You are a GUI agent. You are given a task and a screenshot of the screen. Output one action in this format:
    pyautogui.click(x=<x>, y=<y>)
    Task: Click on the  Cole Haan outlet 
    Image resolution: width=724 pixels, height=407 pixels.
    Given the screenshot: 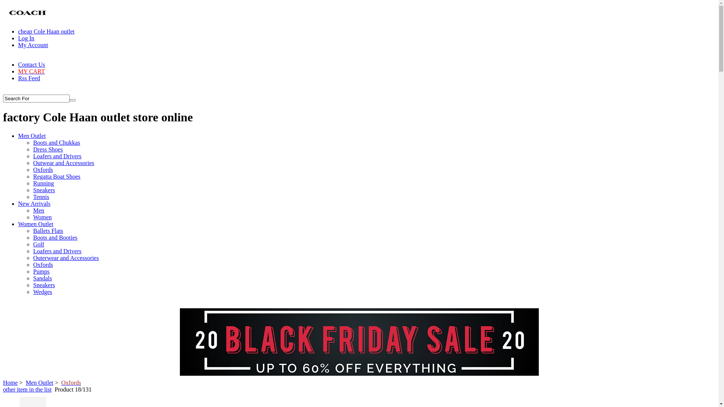 What is the action you would take?
    pyautogui.click(x=28, y=13)
    